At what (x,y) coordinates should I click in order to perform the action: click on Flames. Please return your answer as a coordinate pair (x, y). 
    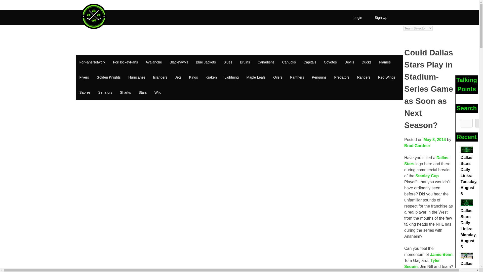
    Looking at the image, I should click on (385, 62).